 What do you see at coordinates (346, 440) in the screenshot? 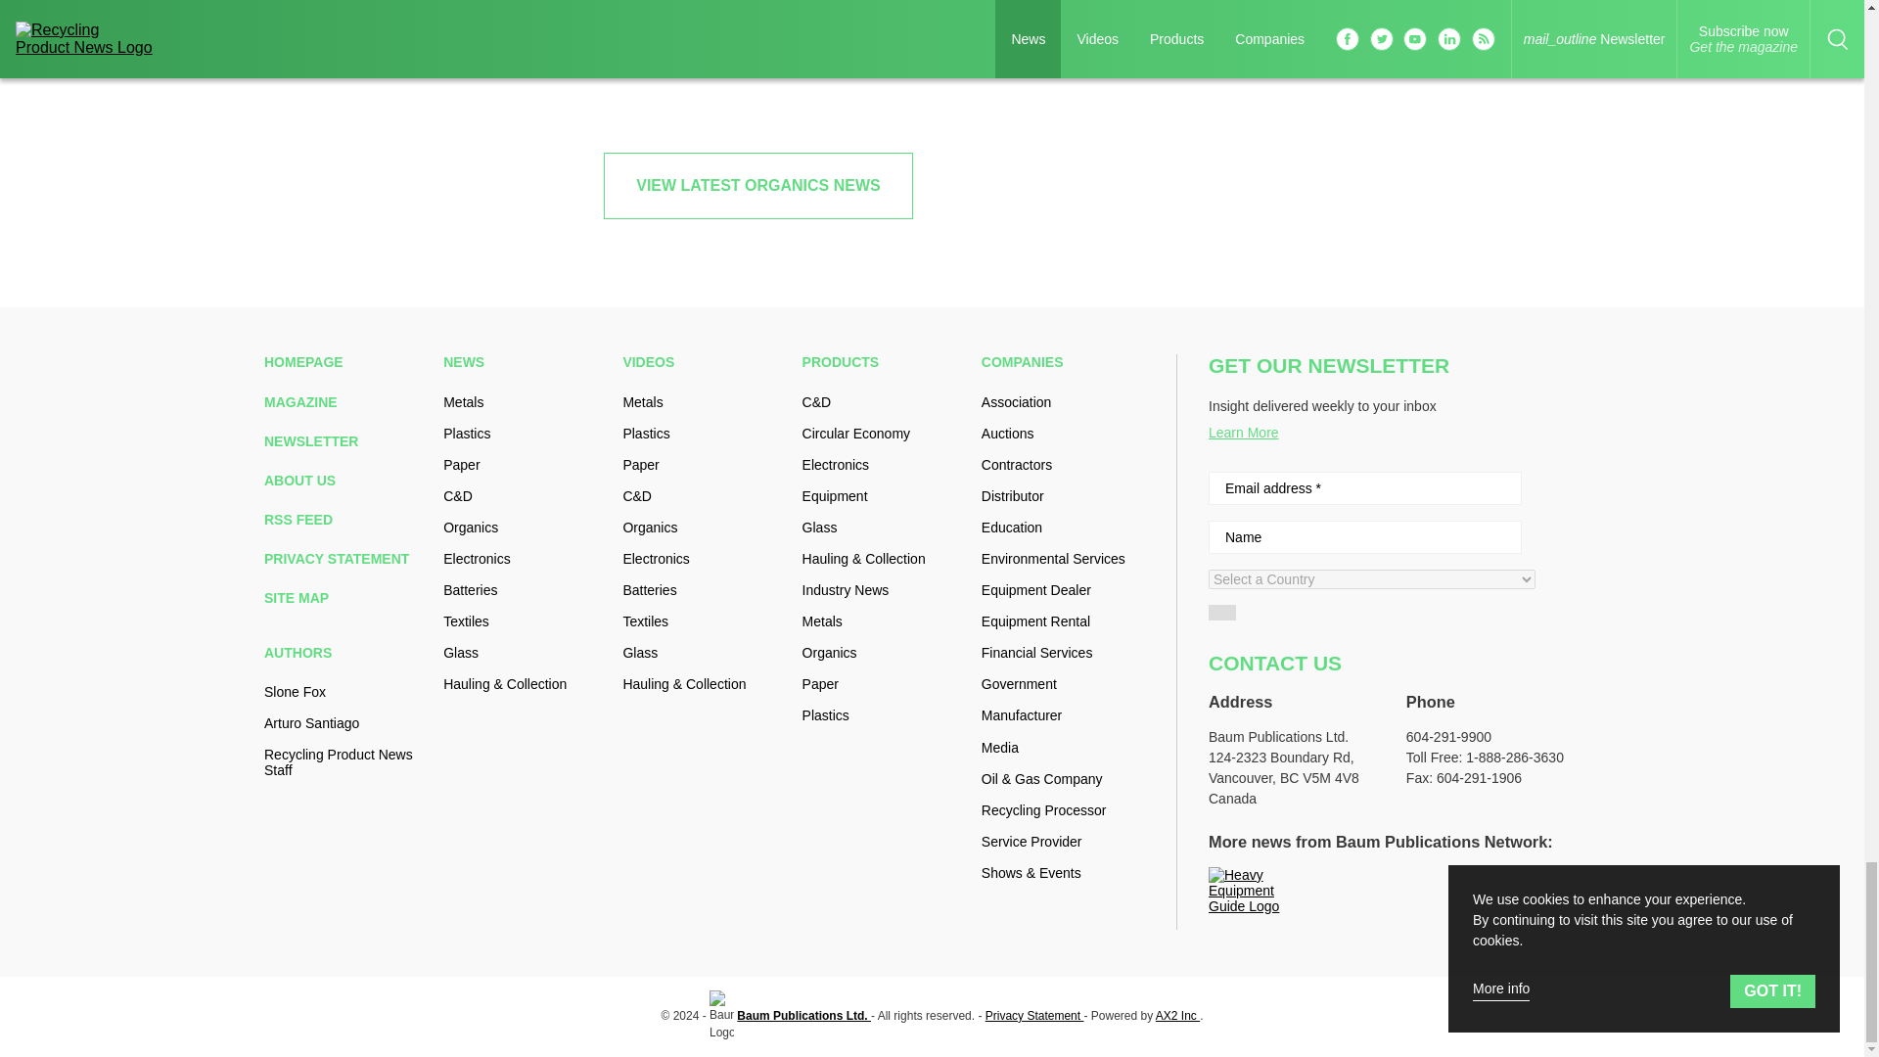
I see `NEWSLETTER` at bounding box center [346, 440].